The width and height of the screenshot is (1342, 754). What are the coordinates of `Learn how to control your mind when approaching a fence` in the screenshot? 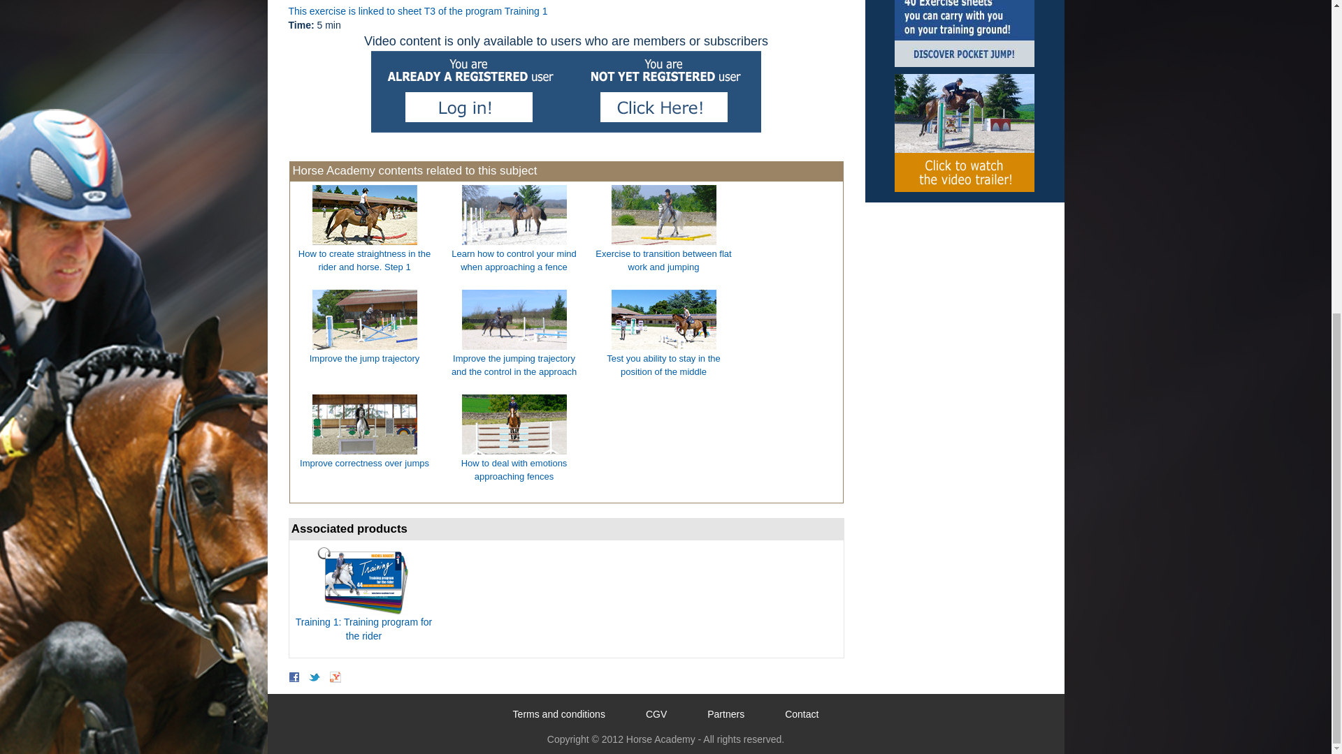 It's located at (514, 229).